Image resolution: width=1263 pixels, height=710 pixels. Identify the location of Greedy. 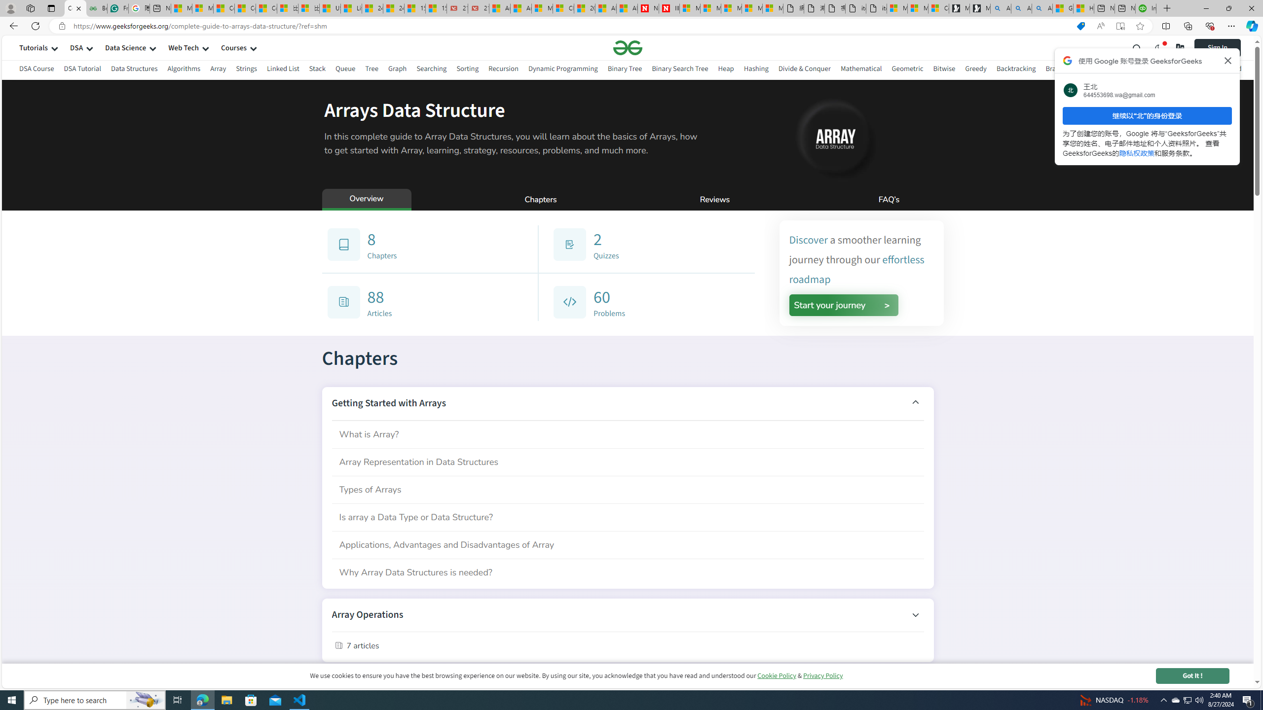
(975, 70).